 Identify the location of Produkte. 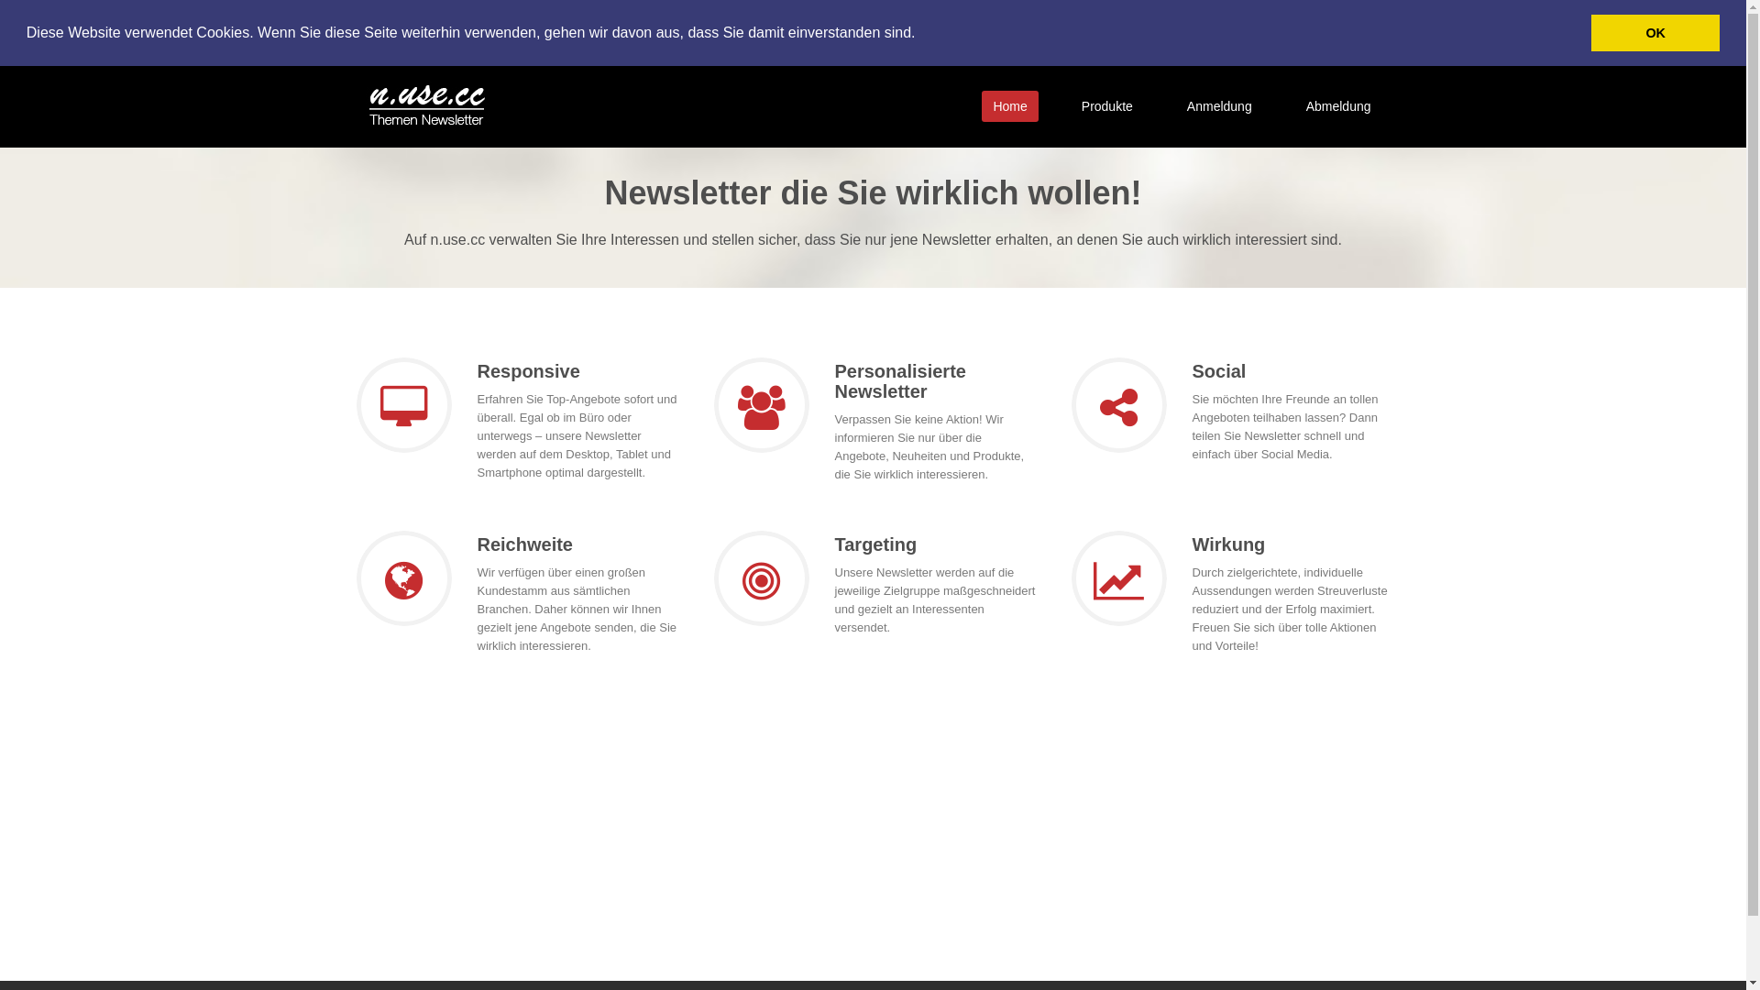
(1107, 105).